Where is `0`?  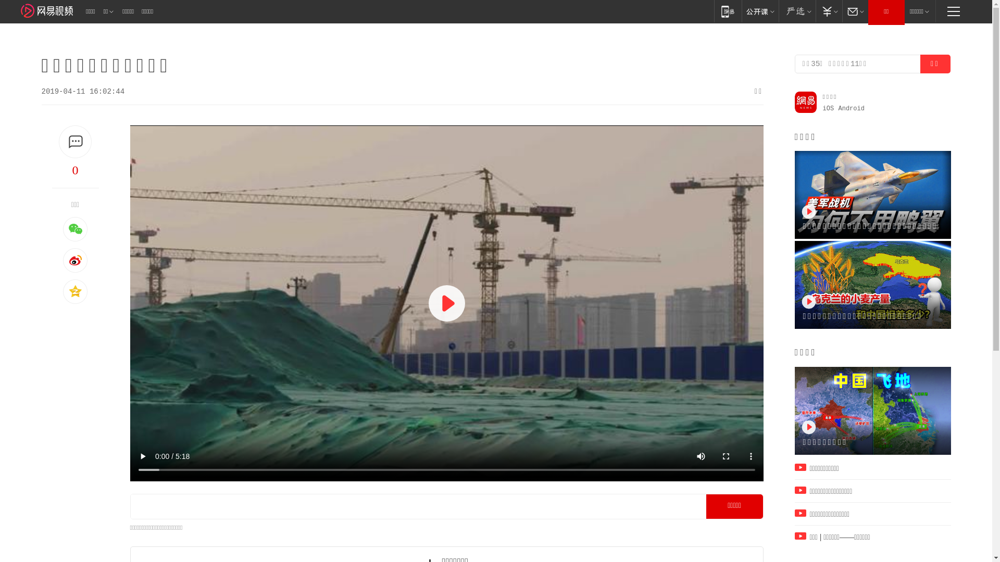 0 is located at coordinates (76, 170).